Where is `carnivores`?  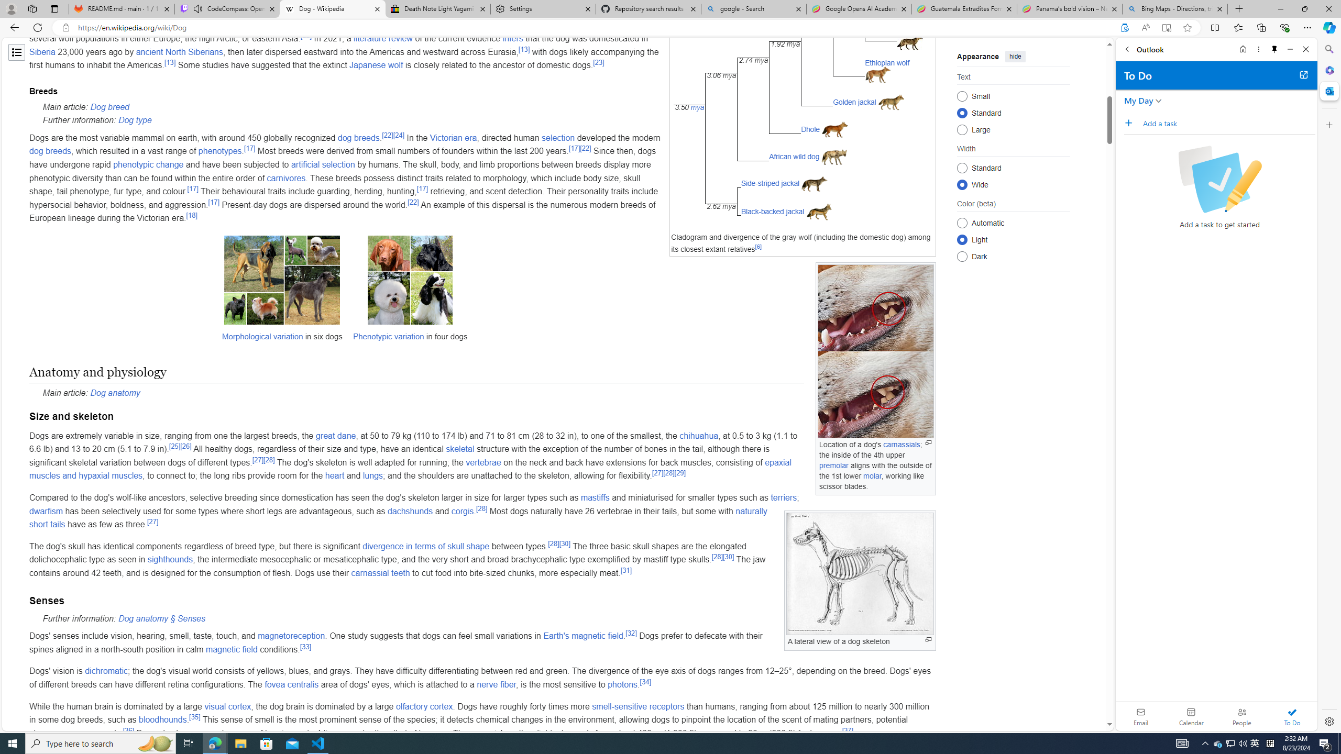
carnivores is located at coordinates (286, 178).